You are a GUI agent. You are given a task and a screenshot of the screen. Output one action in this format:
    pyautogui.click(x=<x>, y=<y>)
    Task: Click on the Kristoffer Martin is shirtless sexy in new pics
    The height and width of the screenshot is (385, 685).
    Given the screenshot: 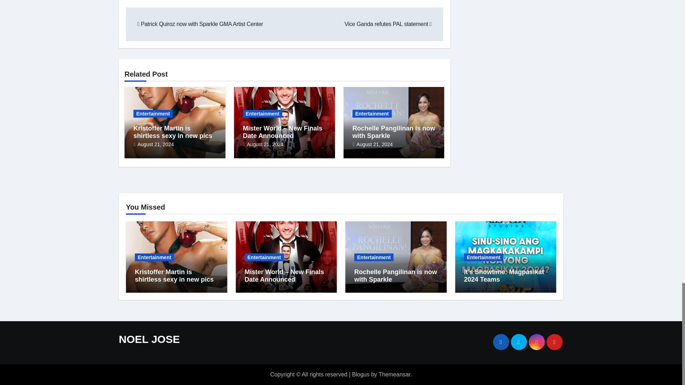 What is the action you would take?
    pyautogui.click(x=173, y=132)
    